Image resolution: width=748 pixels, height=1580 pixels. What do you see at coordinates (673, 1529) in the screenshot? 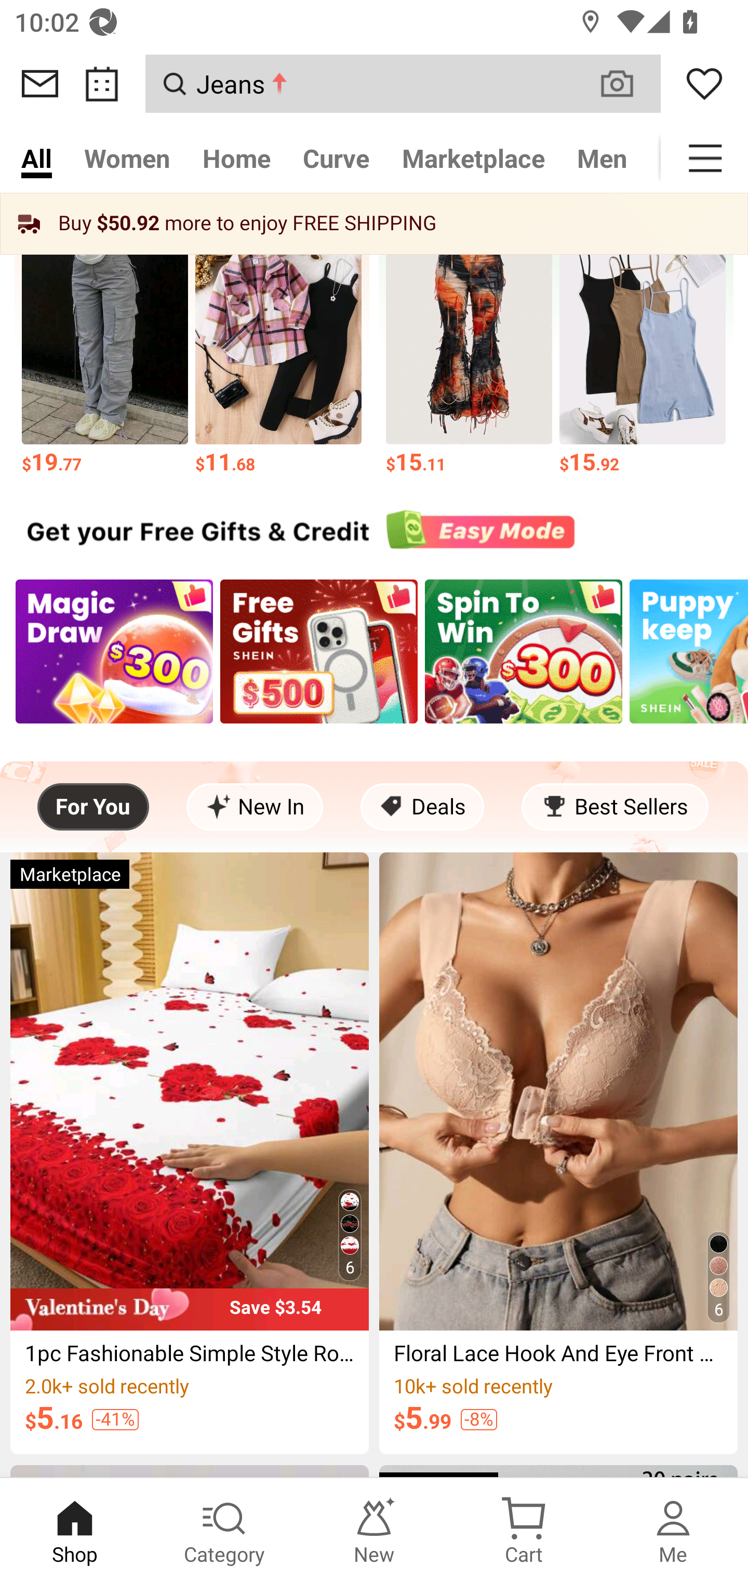
I see `Me` at bounding box center [673, 1529].